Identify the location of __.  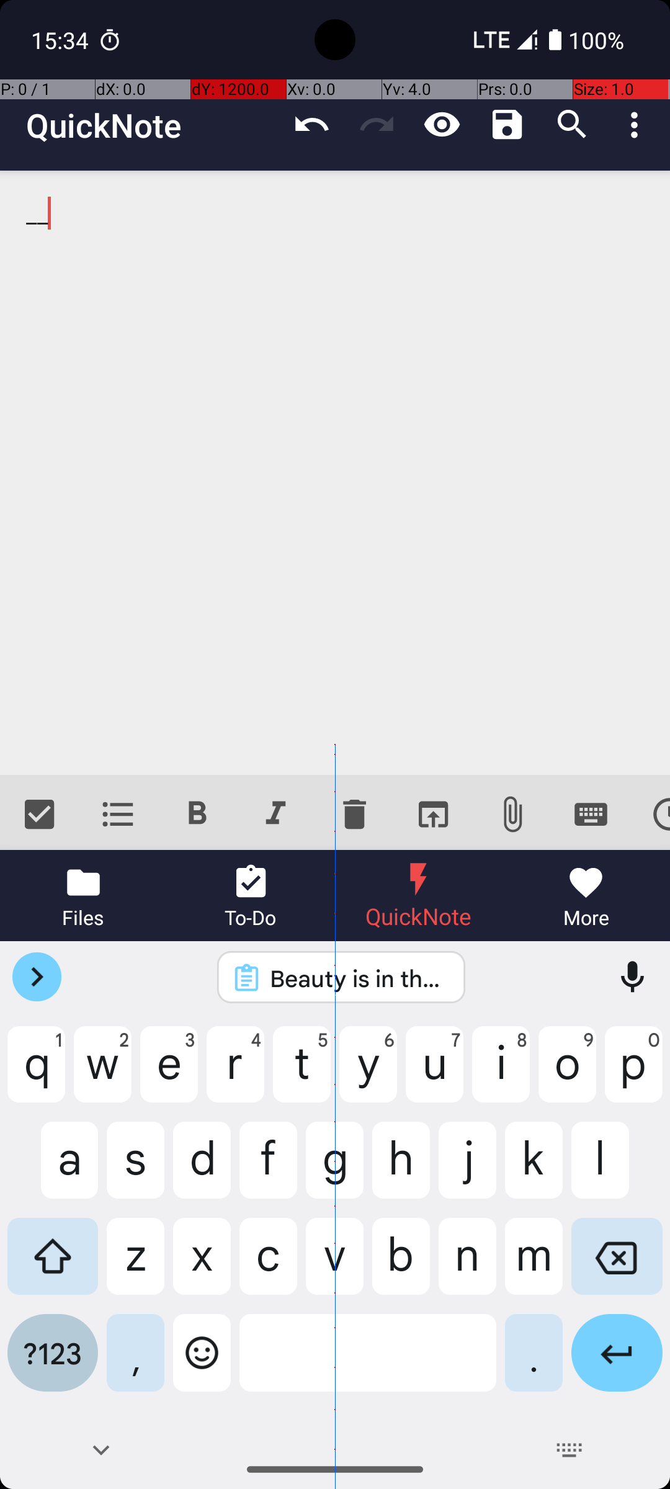
(335, 473).